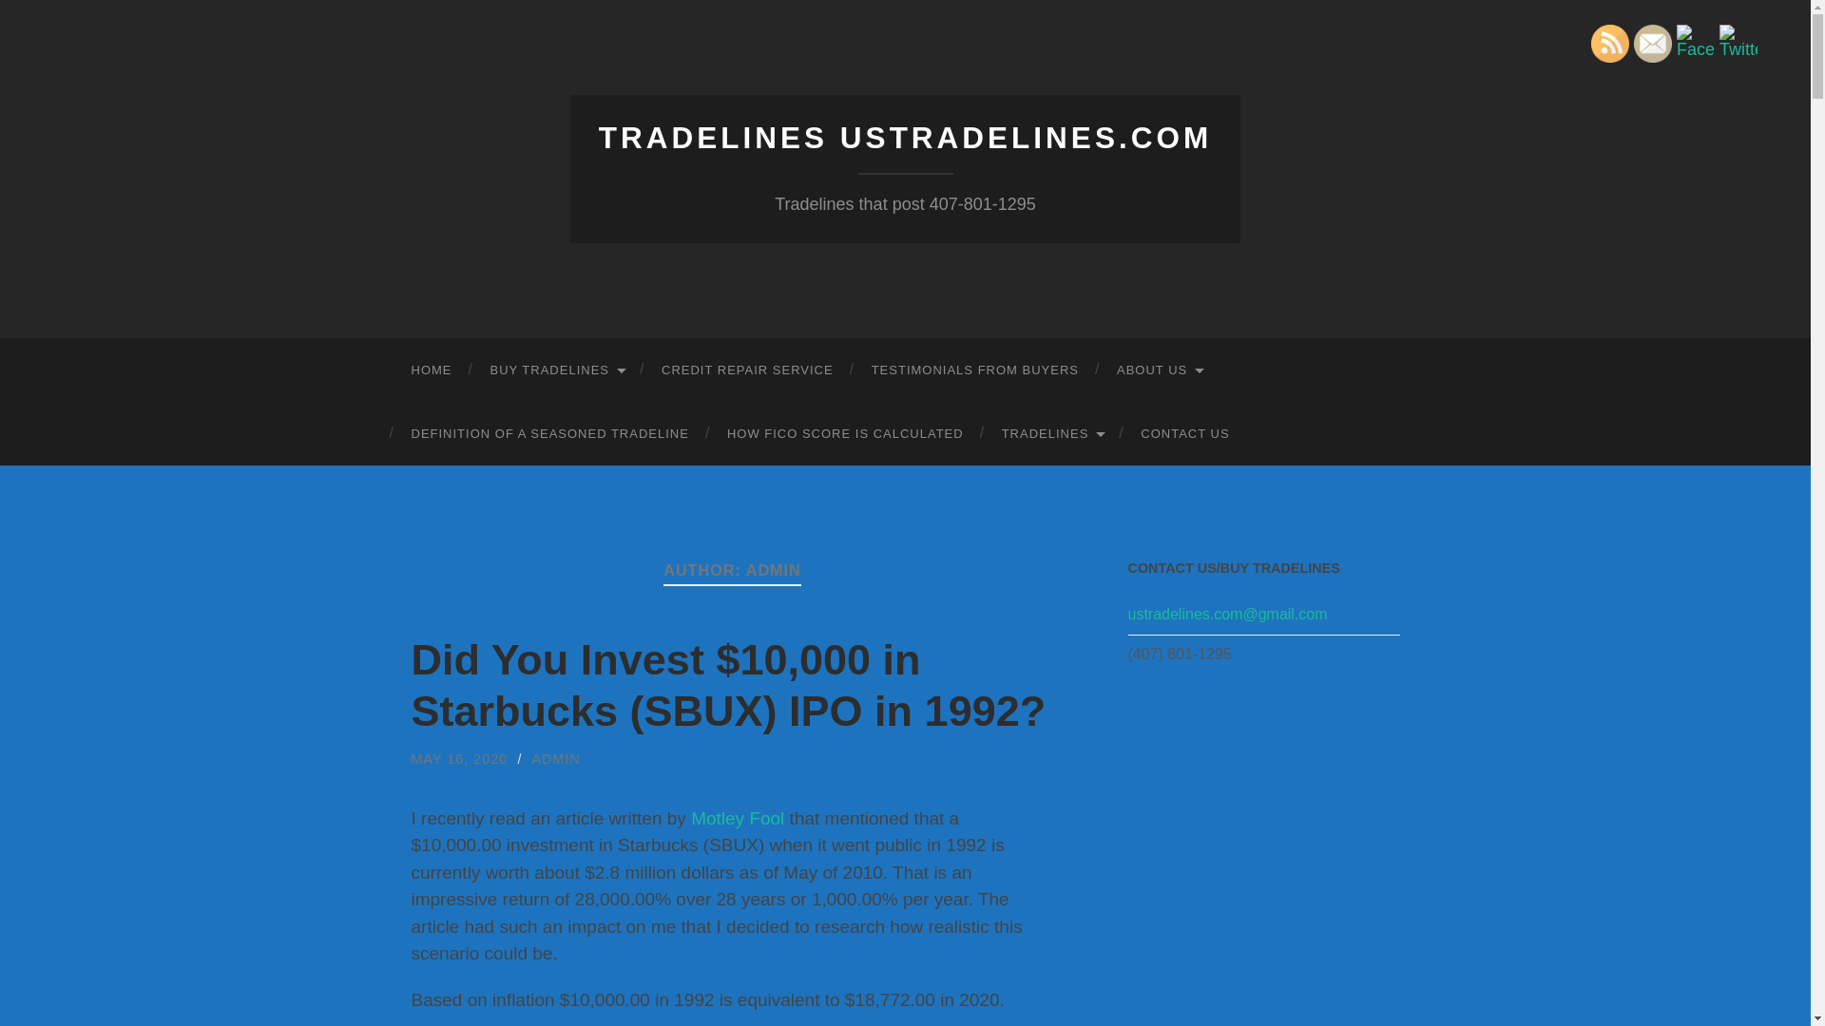 This screenshot has width=1825, height=1026. What do you see at coordinates (1738, 42) in the screenshot?
I see `Twitter` at bounding box center [1738, 42].